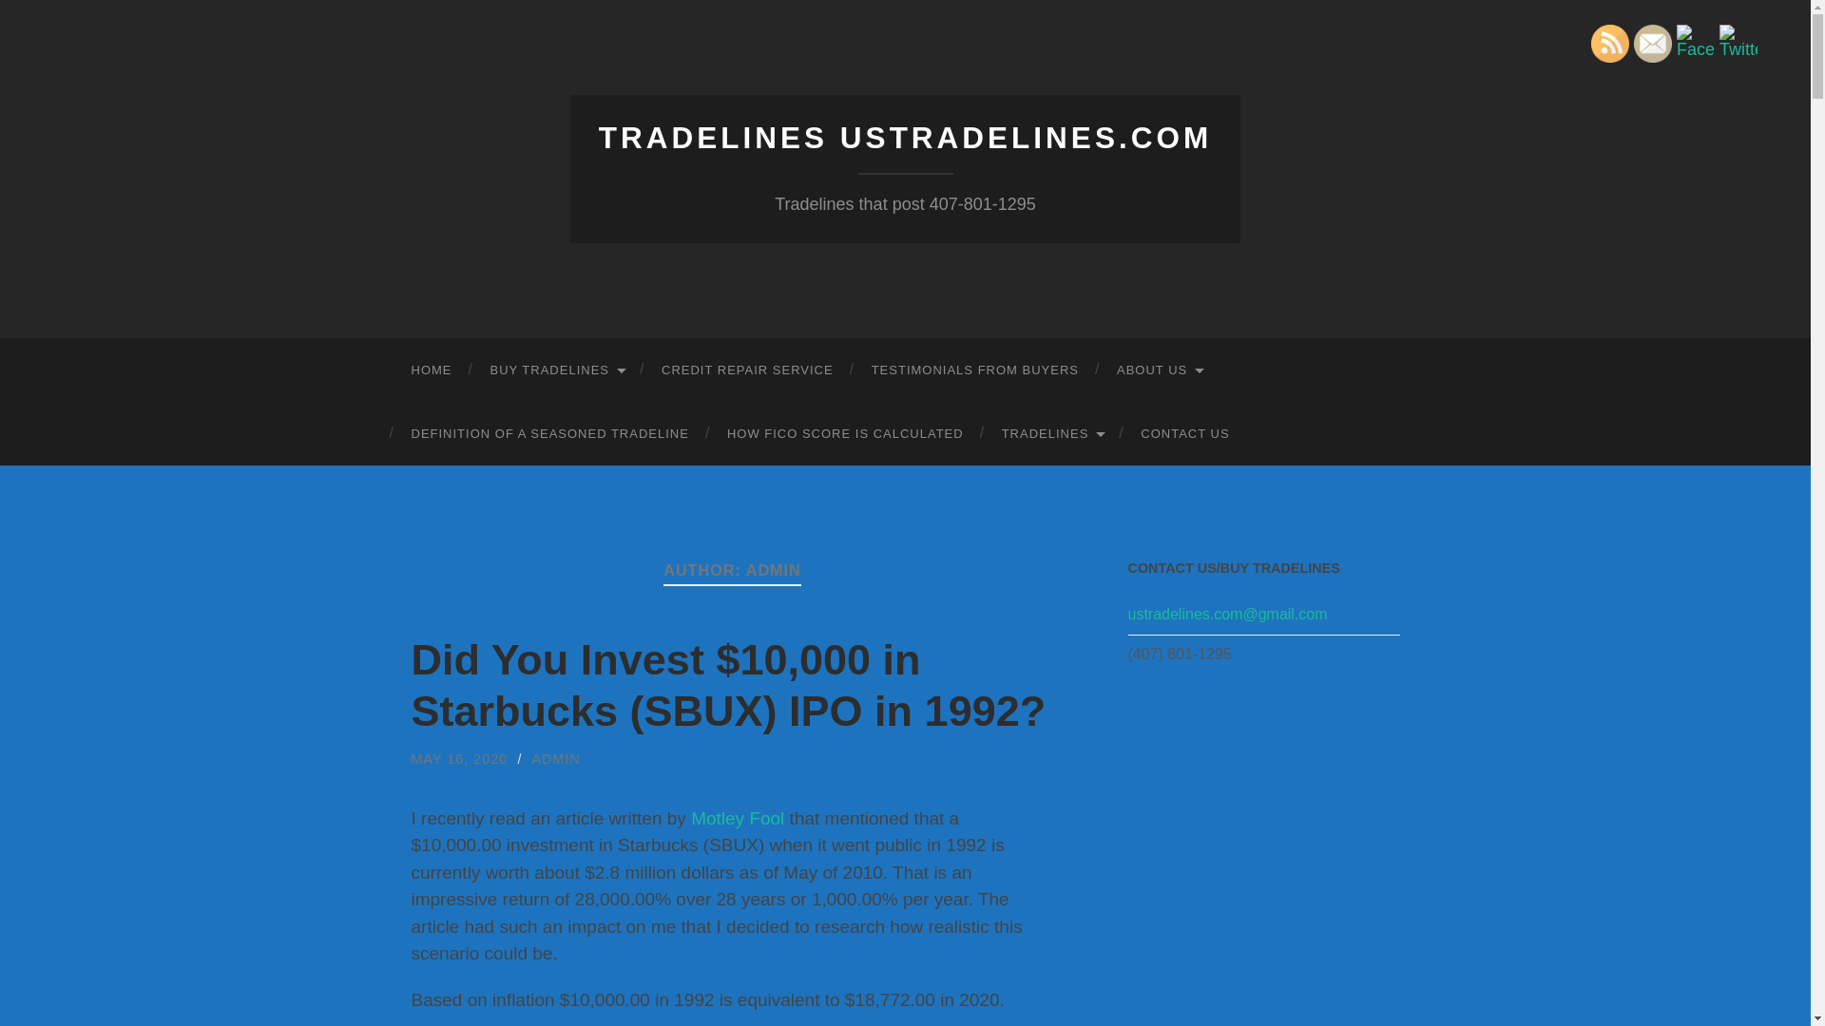 This screenshot has width=1825, height=1026. What do you see at coordinates (1738, 42) in the screenshot?
I see `Twitter` at bounding box center [1738, 42].